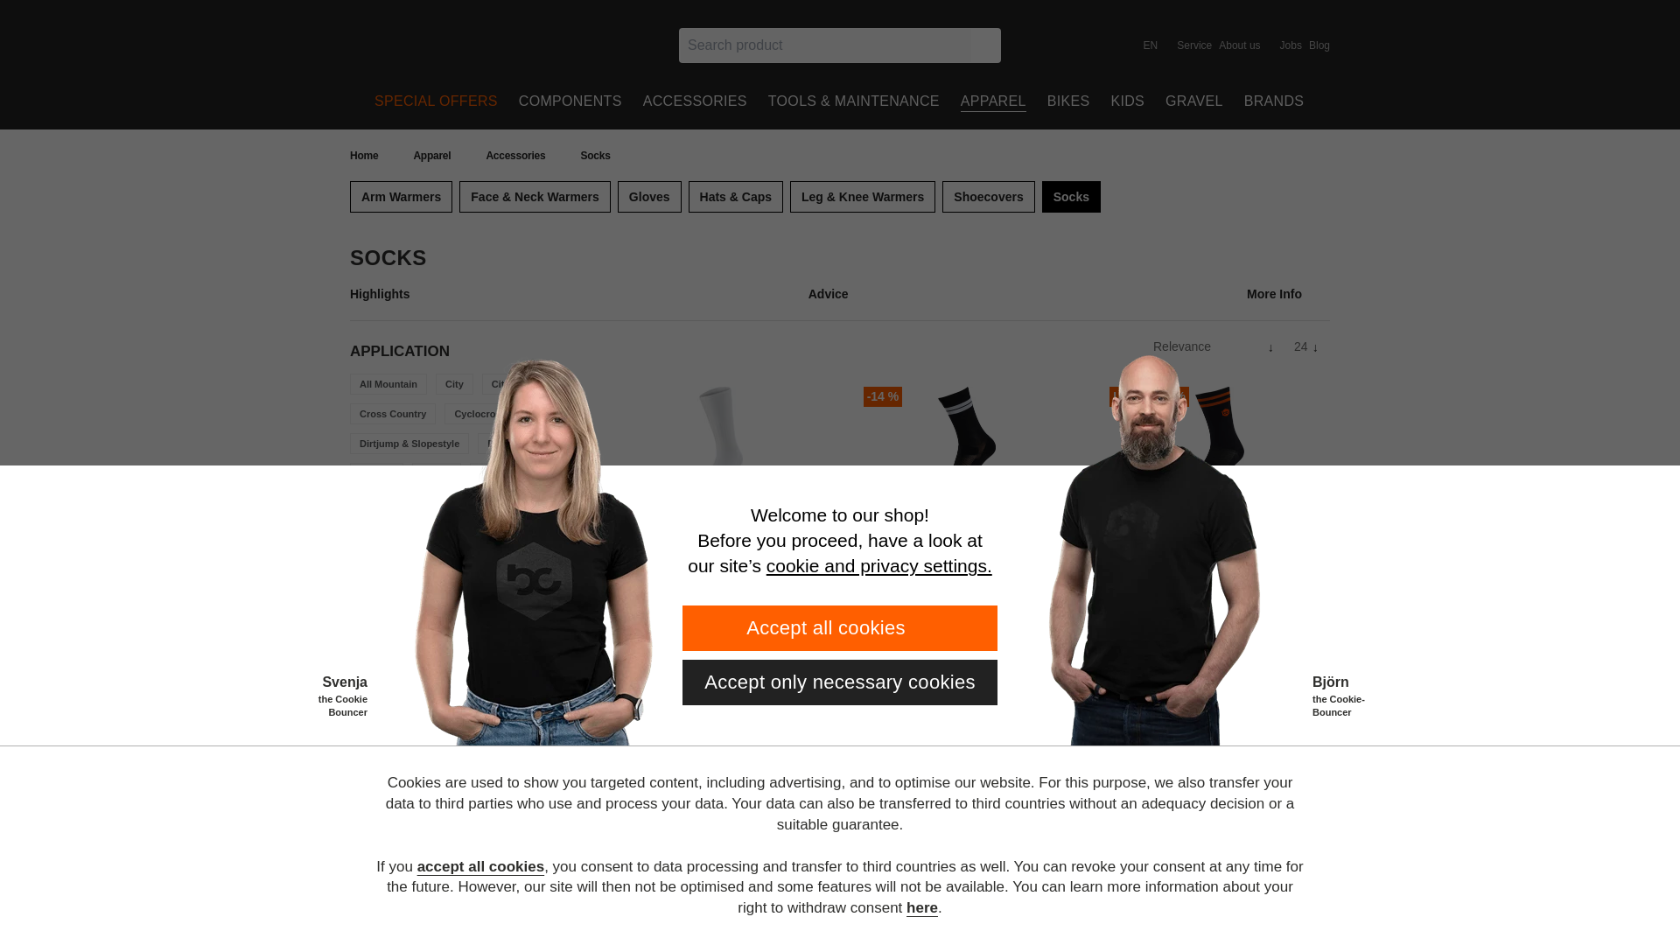 The image size is (1680, 945). What do you see at coordinates (387, 628) in the screenshot?
I see `blue` at bounding box center [387, 628].